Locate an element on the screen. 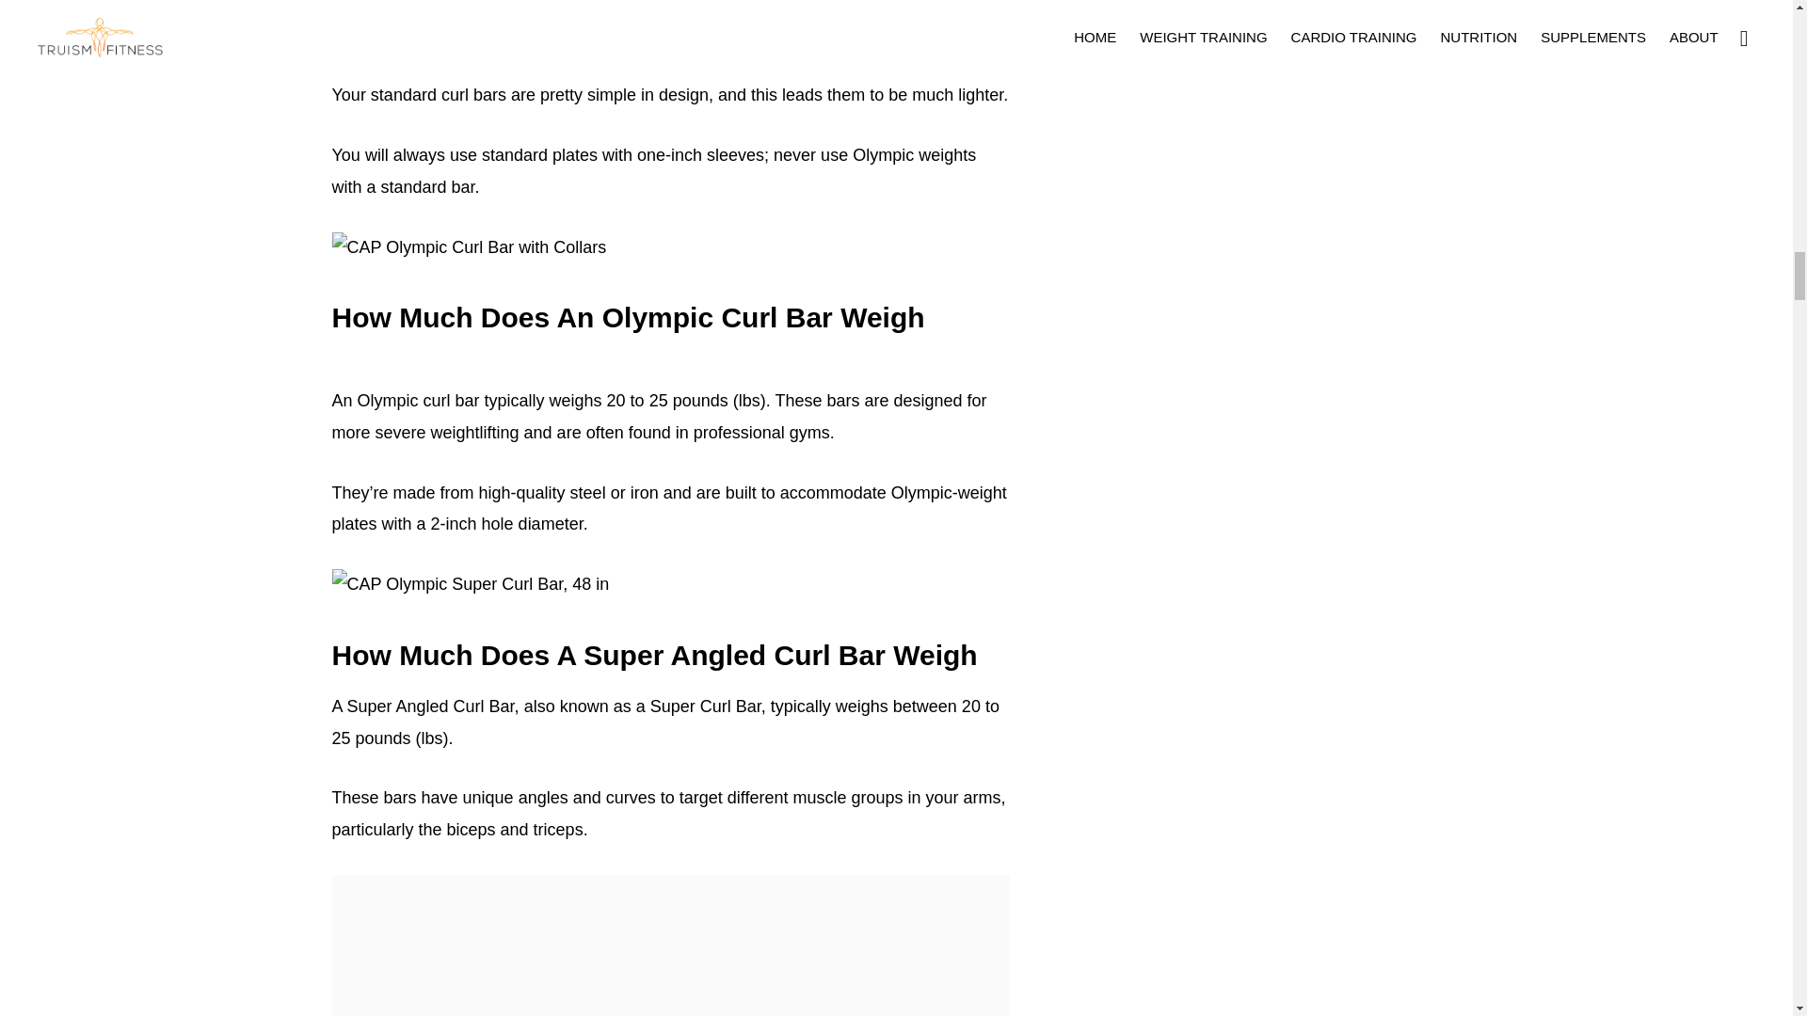 This screenshot has height=1016, width=1807. CAP Olympic Curl Bar with Collars is located at coordinates (468, 248).